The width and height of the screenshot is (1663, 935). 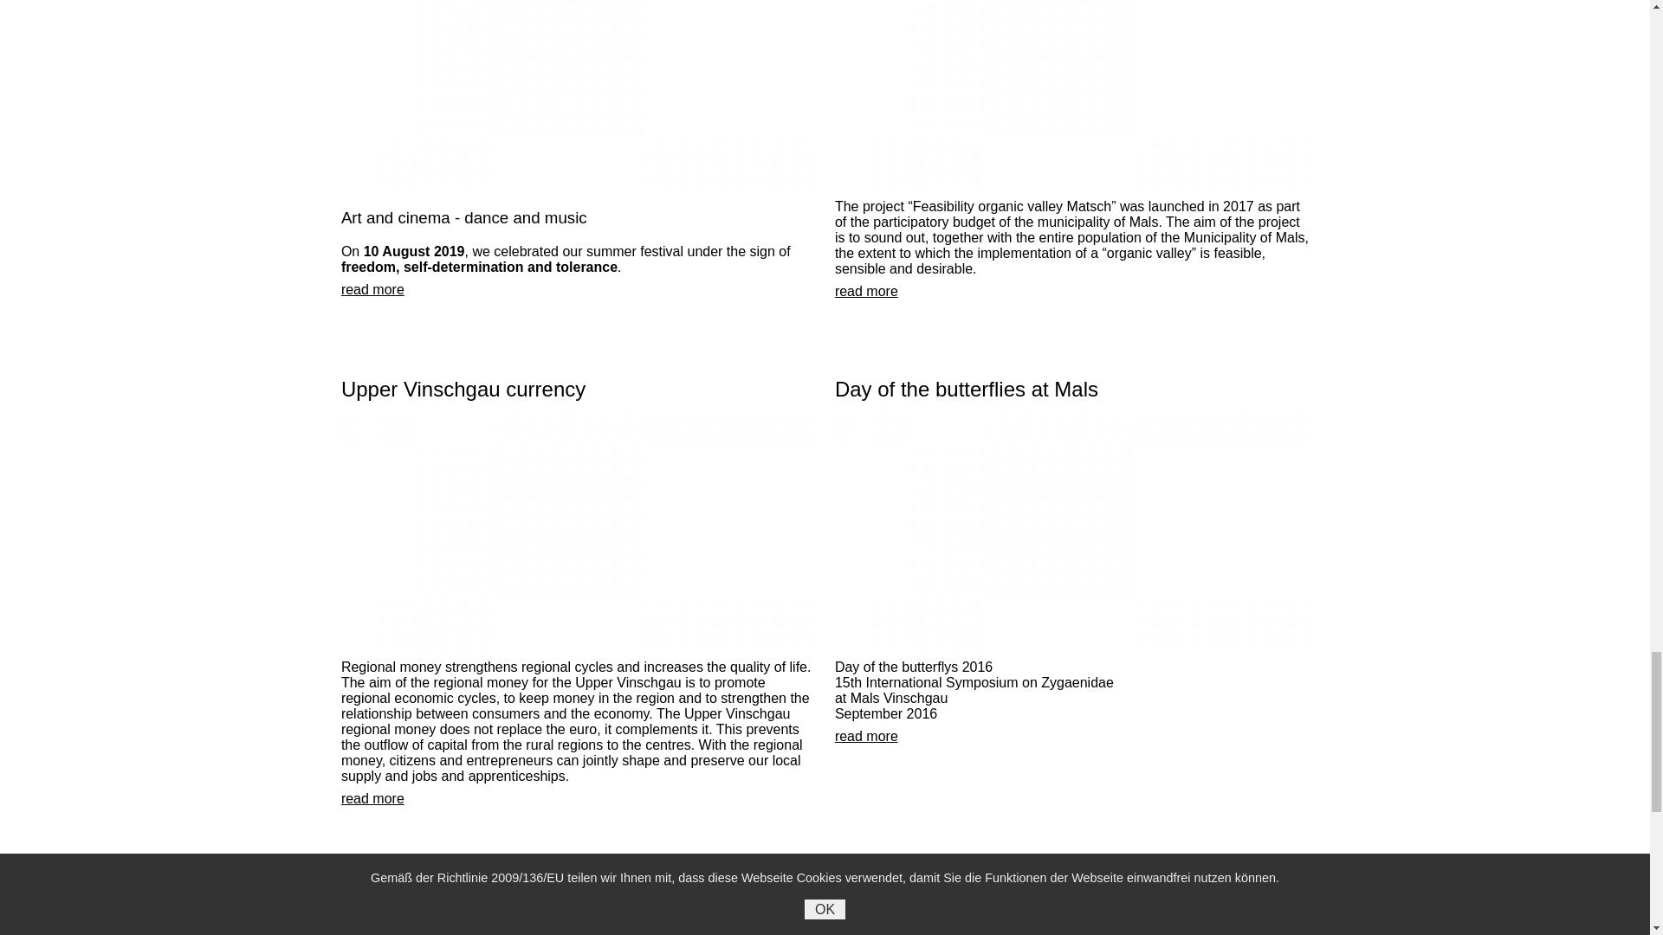 What do you see at coordinates (577, 530) in the screenshot?
I see `Bild` at bounding box center [577, 530].